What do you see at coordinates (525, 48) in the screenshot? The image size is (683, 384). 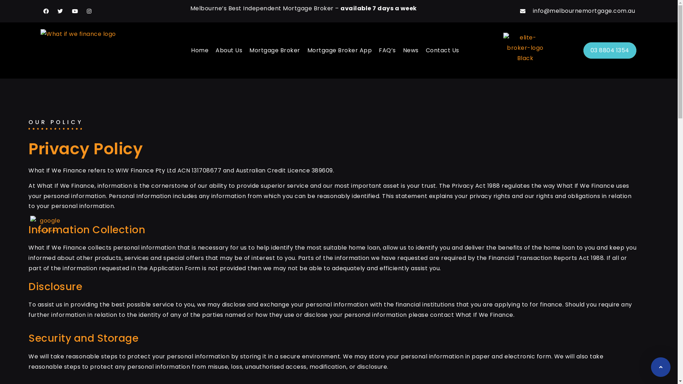 I see `elite-broker-logo Black` at bounding box center [525, 48].